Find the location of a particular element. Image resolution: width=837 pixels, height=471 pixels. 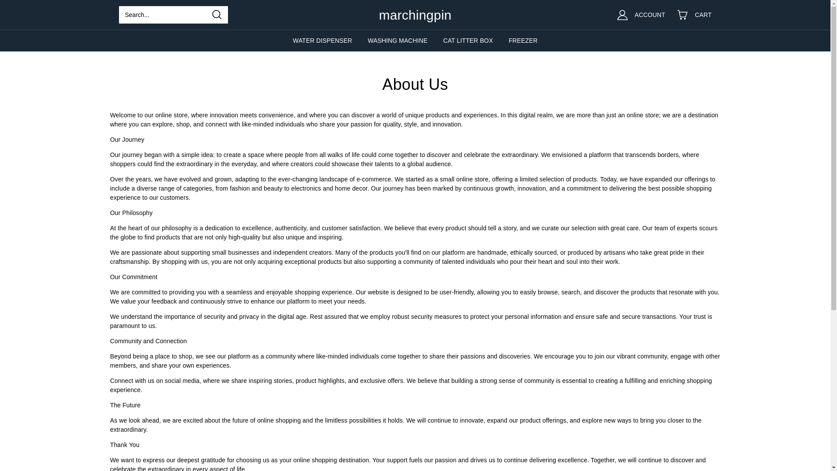

marchingpin is located at coordinates (415, 14).